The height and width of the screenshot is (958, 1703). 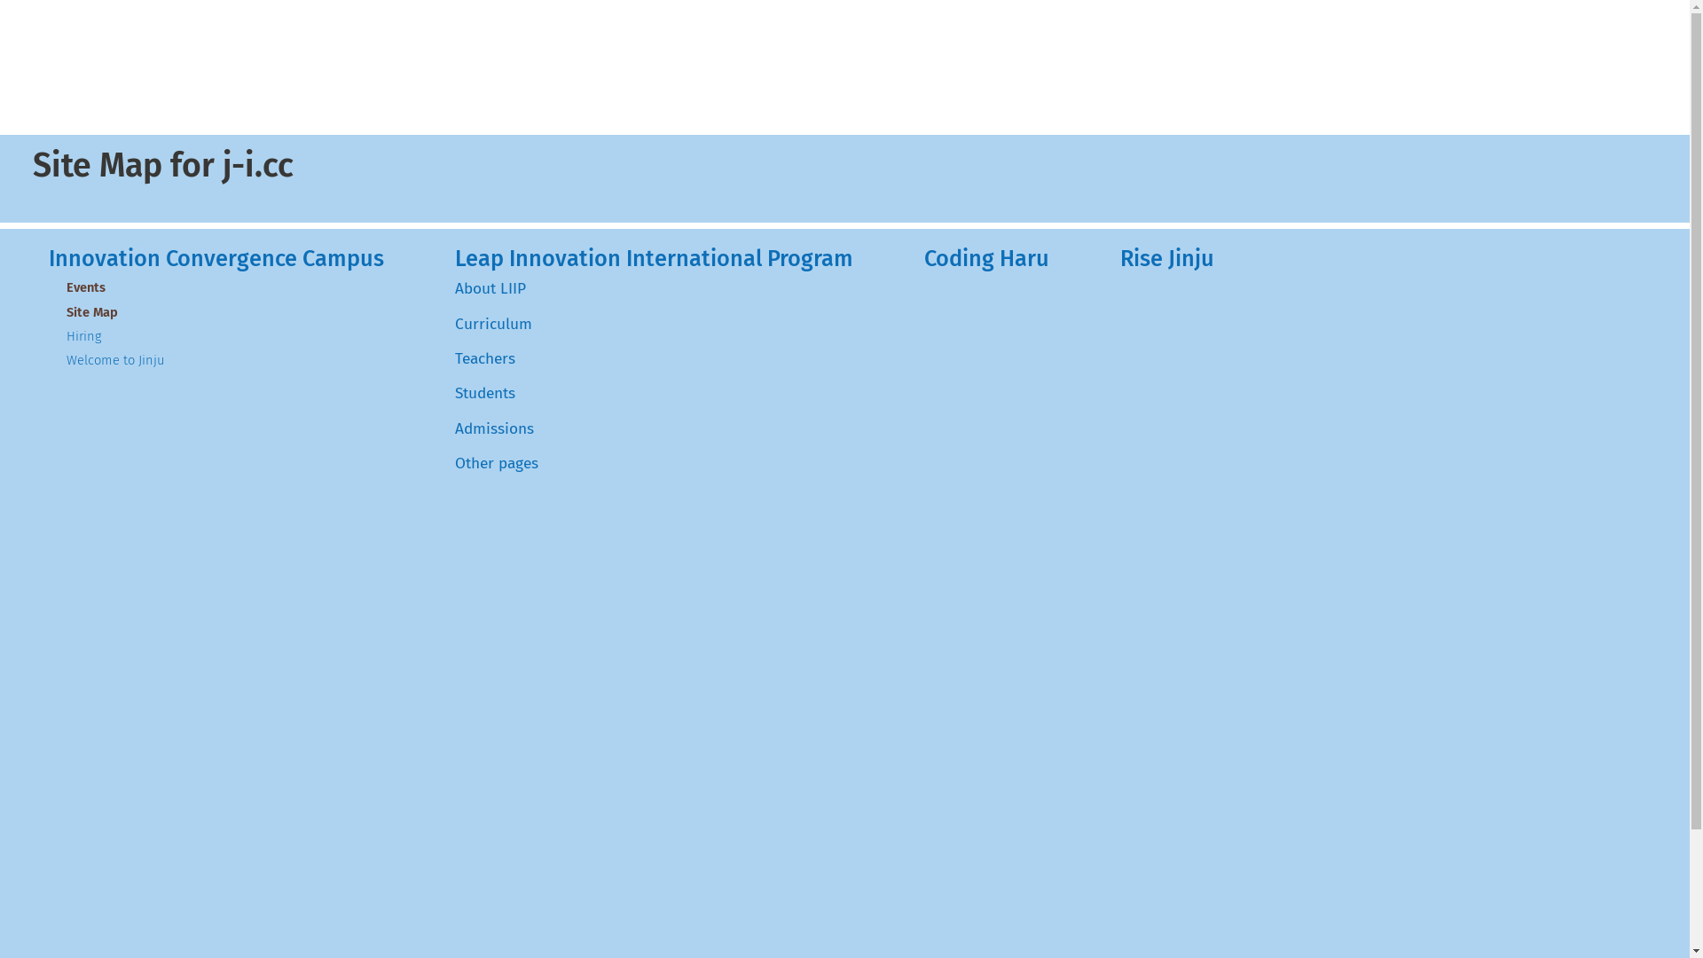 What do you see at coordinates (986, 259) in the screenshot?
I see `Coding Haru` at bounding box center [986, 259].